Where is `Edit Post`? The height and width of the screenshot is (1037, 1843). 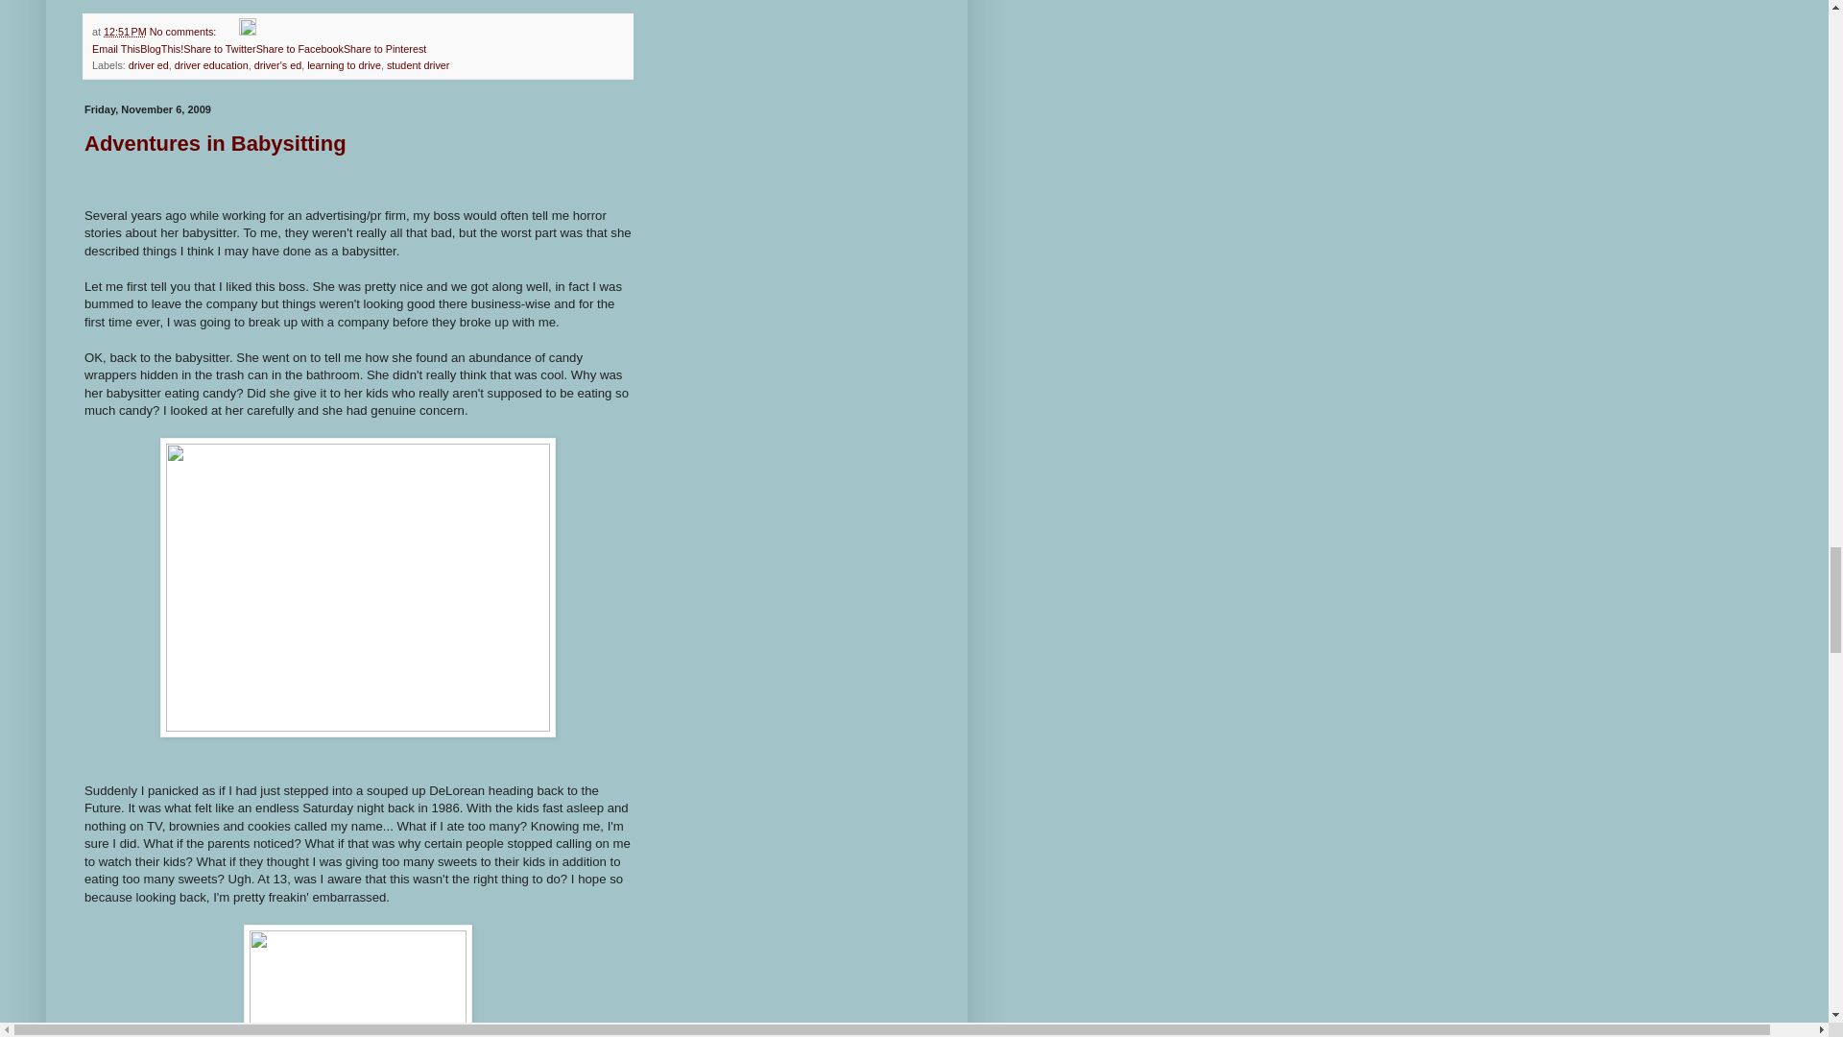
Edit Post is located at coordinates (248, 31).